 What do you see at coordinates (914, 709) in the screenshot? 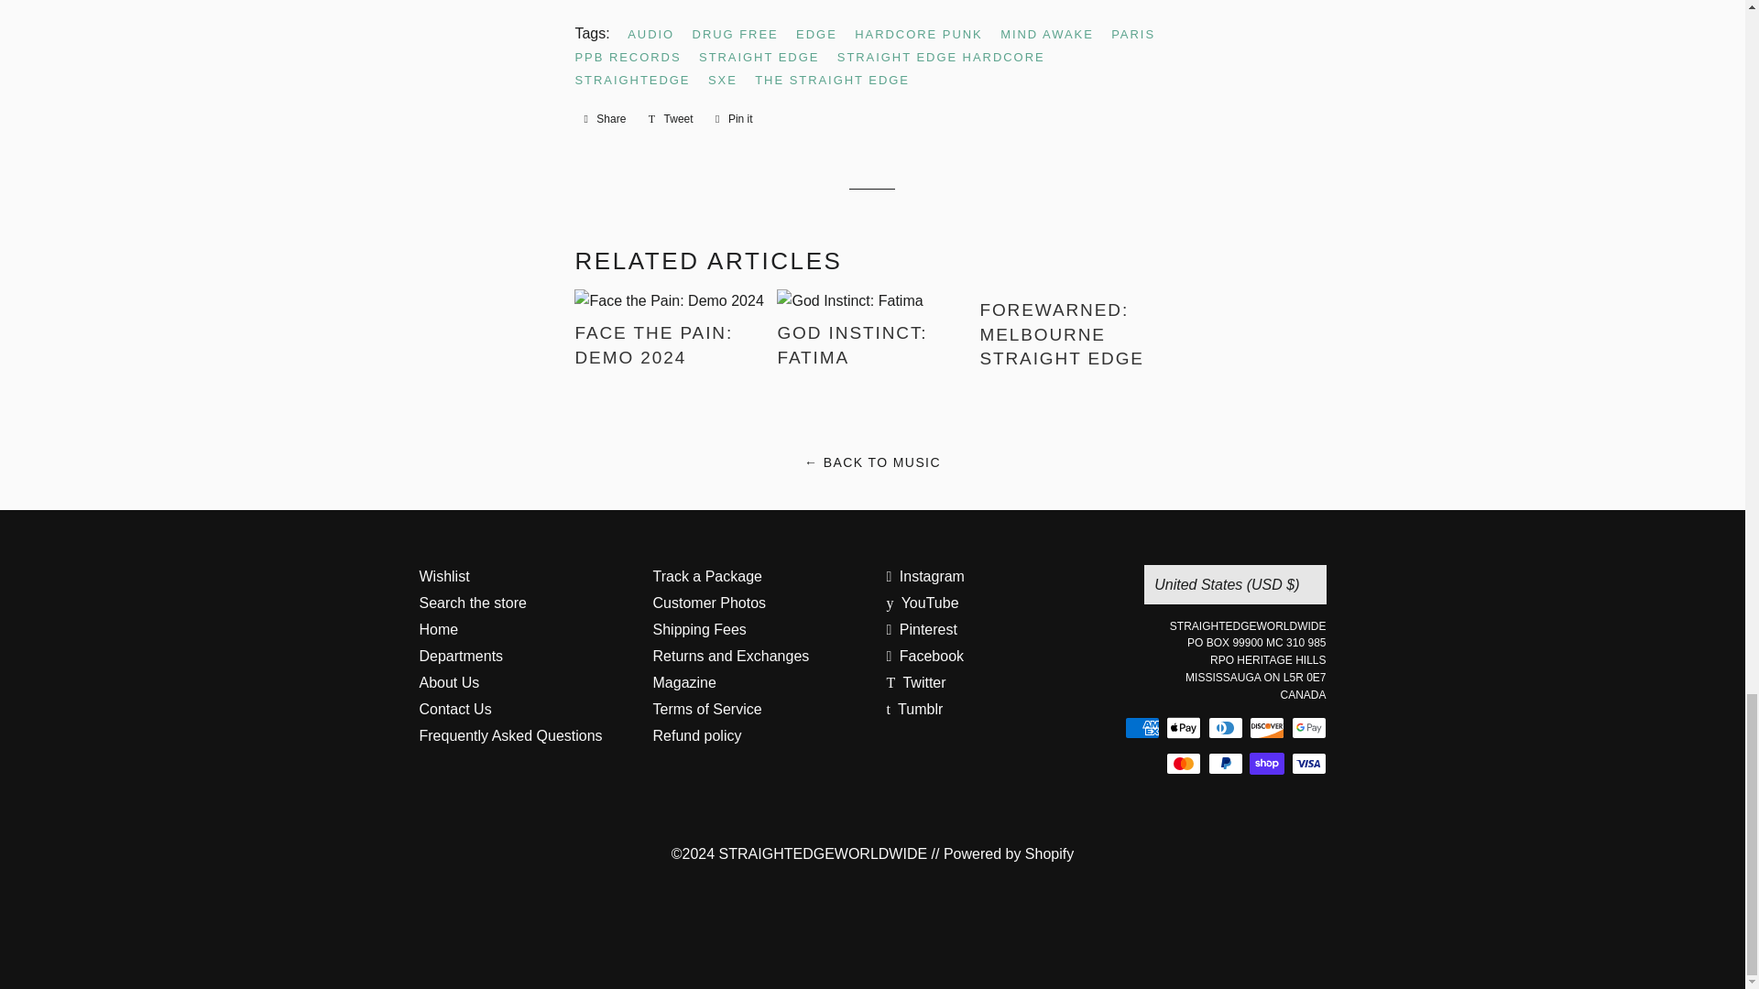
I see `STRAIGHTEDGEWORLDWIDE on Tumblr` at bounding box center [914, 709].